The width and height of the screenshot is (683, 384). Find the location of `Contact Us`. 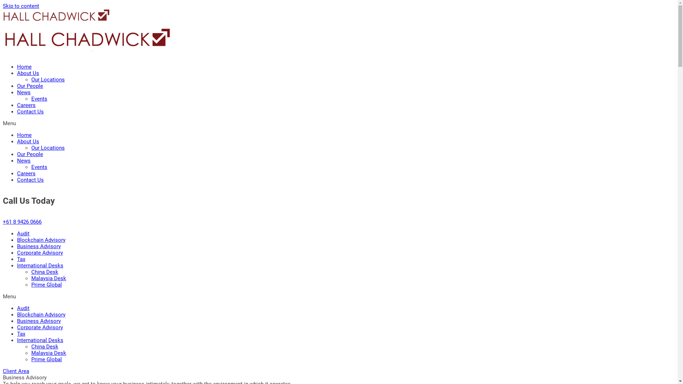

Contact Us is located at coordinates (30, 112).